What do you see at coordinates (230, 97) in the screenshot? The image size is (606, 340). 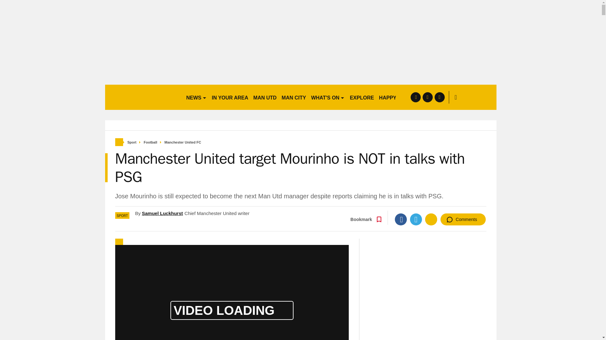 I see `IN YOUR AREA` at bounding box center [230, 97].